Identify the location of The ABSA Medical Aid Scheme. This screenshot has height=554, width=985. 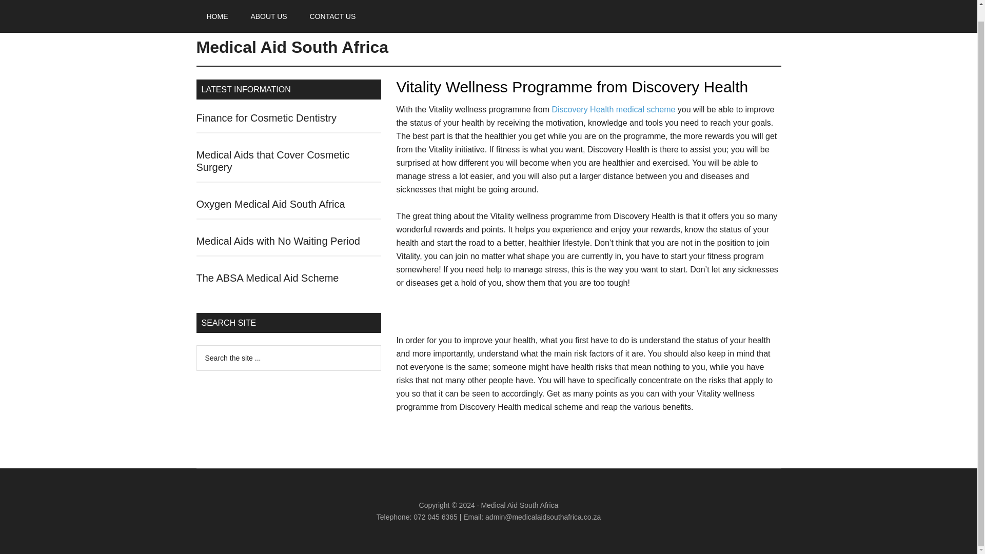
(267, 278).